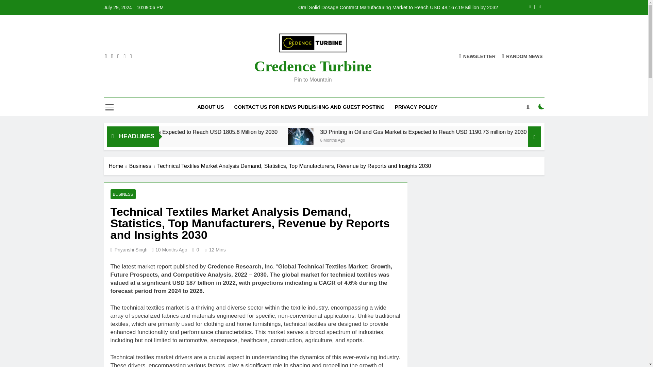  I want to click on ABOUT US, so click(210, 107).